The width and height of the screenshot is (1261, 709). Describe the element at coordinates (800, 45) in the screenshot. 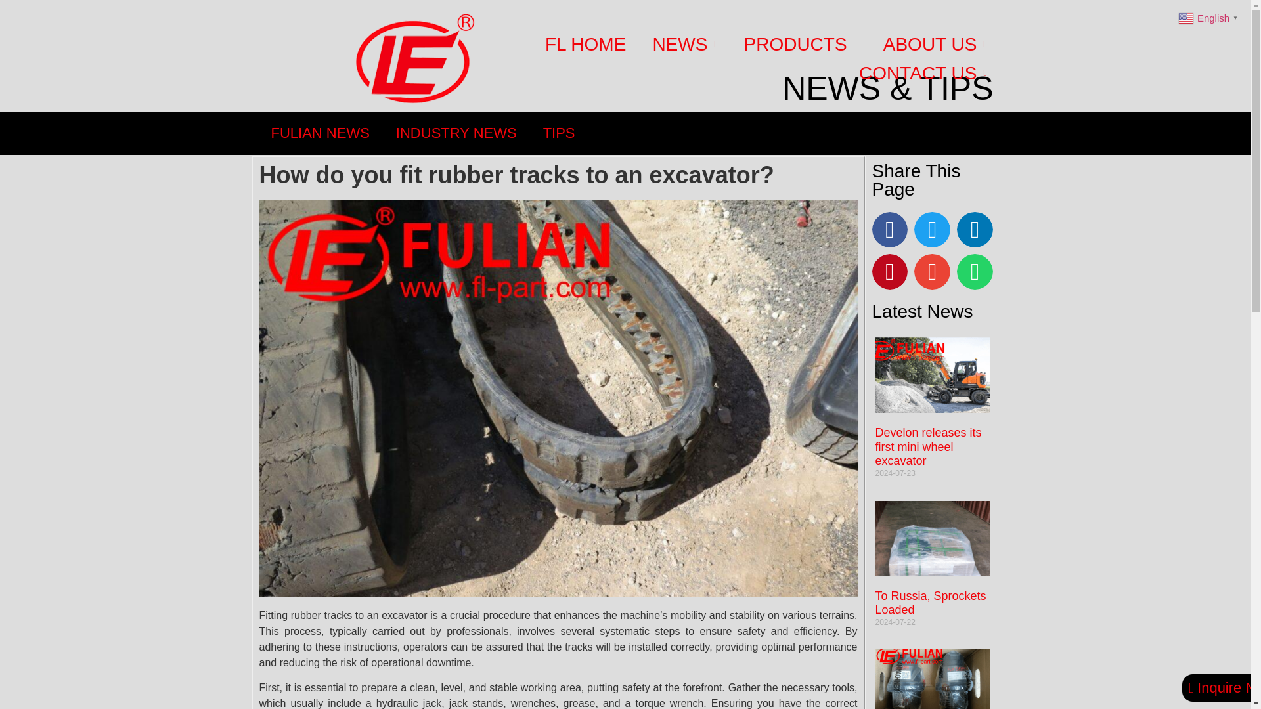

I see `PRODUCTS` at that location.